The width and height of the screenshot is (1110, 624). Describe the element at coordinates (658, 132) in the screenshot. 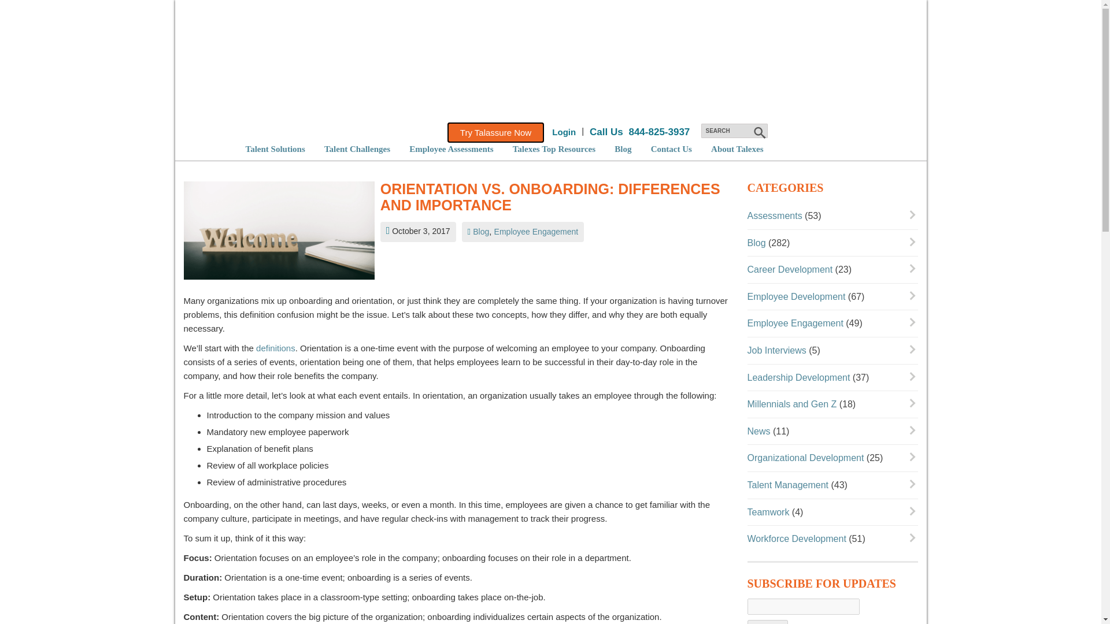

I see `844-825-3937` at that location.